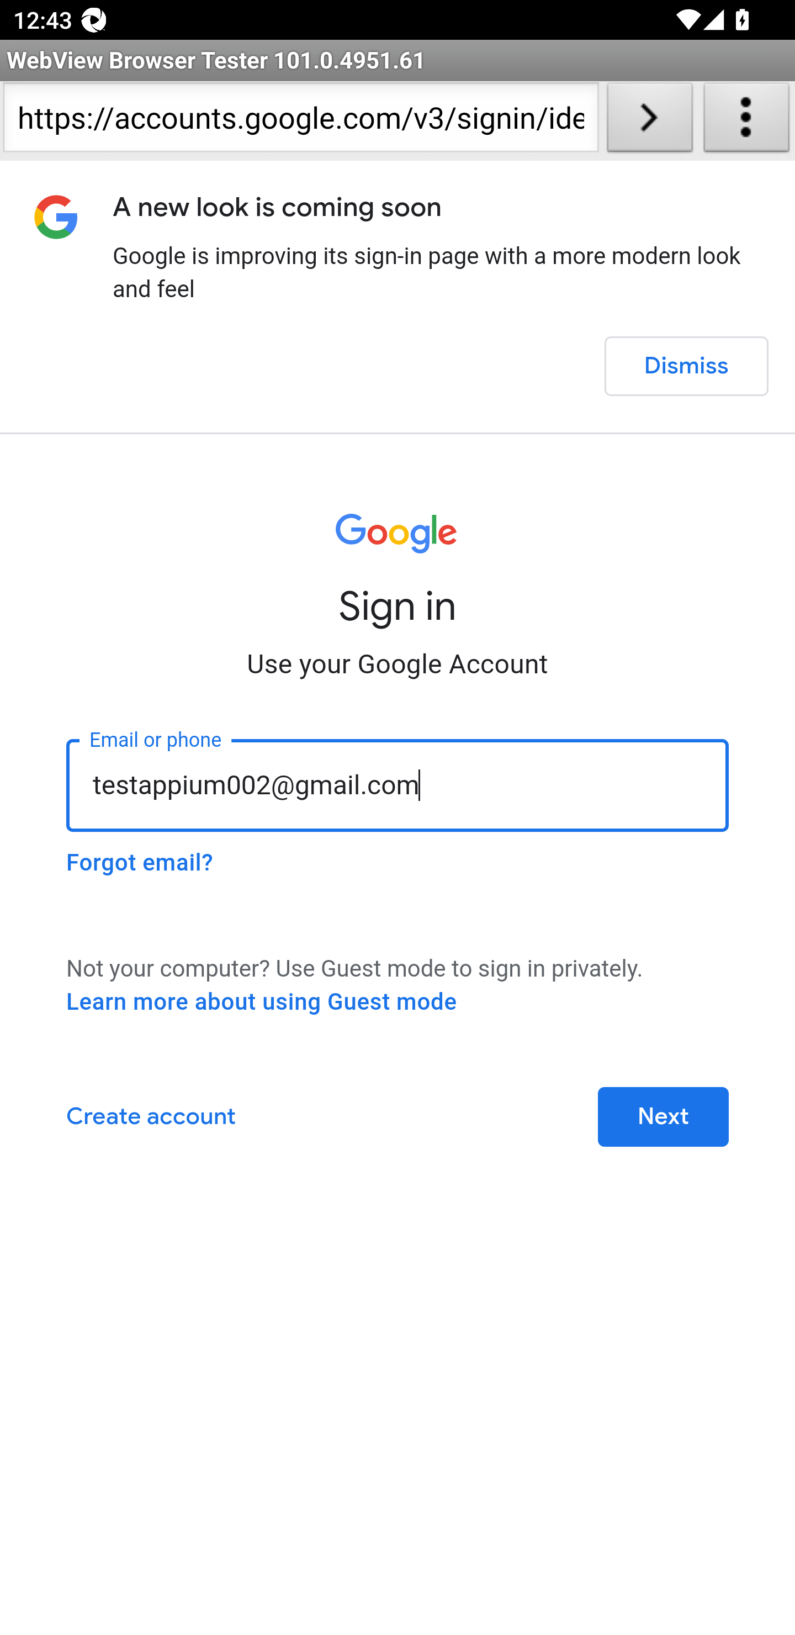 This screenshot has height=1635, width=795. Describe the element at coordinates (662, 1116) in the screenshot. I see `Next` at that location.